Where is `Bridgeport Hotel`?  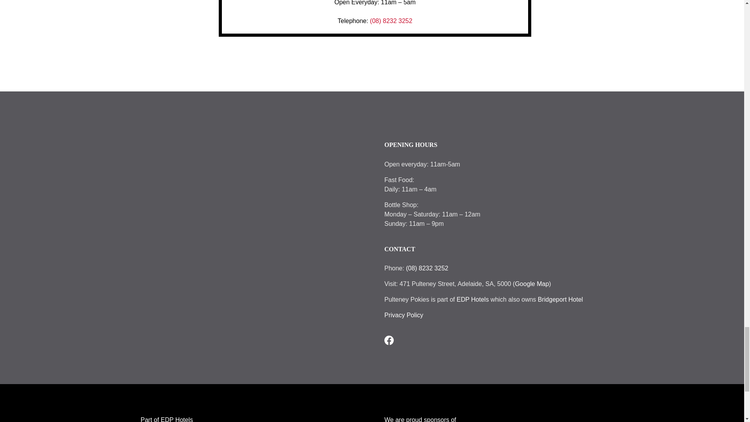 Bridgeport Hotel is located at coordinates (560, 299).